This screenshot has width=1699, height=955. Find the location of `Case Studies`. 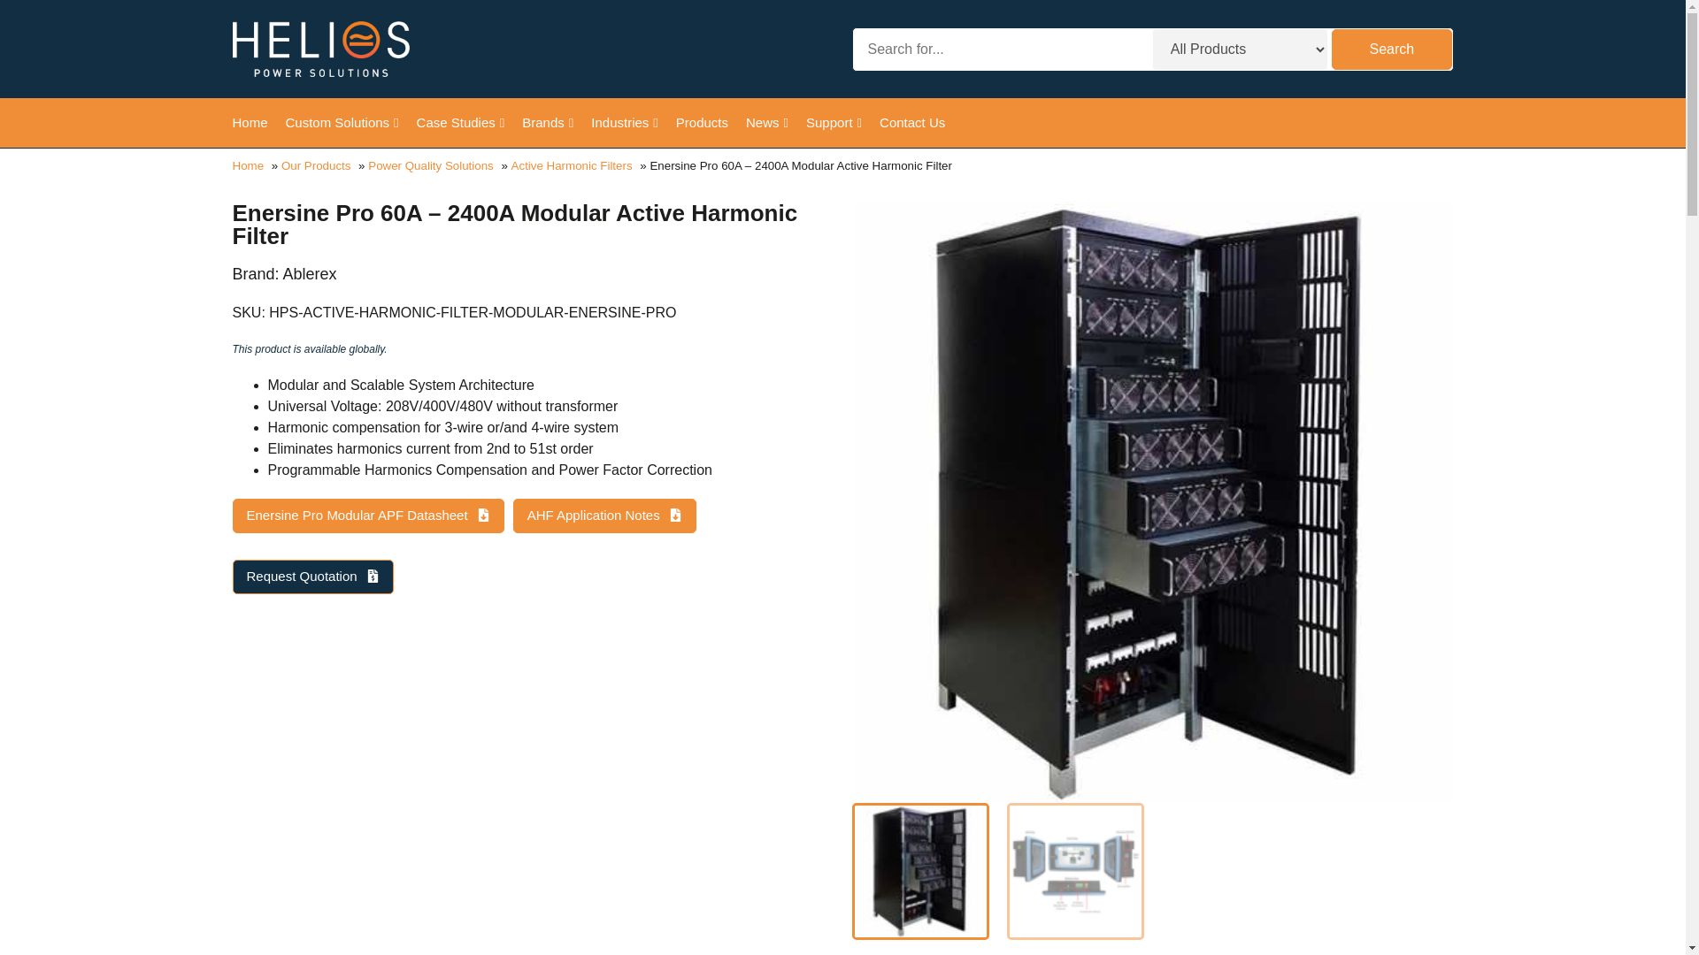

Case Studies is located at coordinates (460, 123).